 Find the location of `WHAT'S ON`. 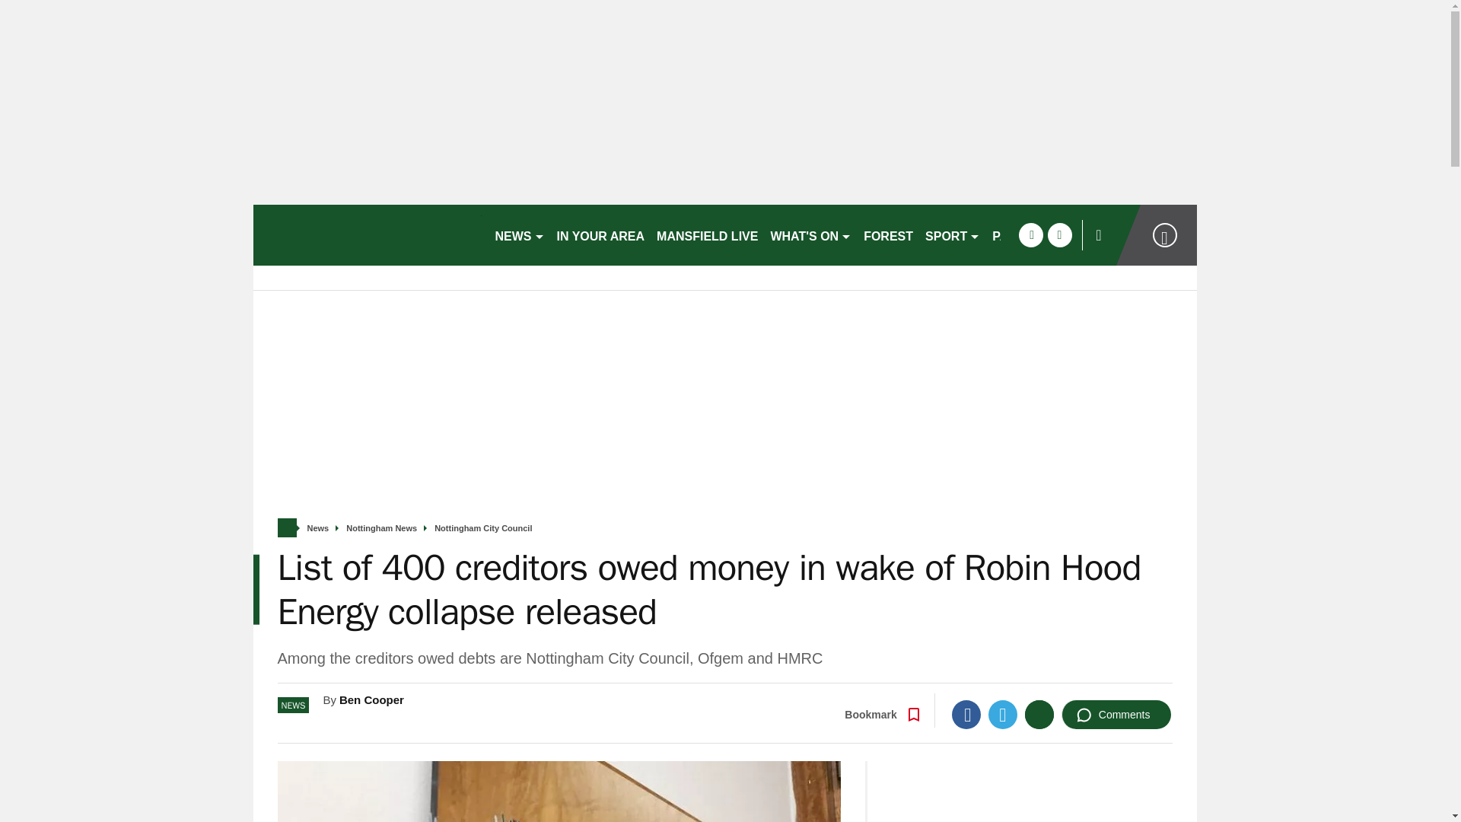

WHAT'S ON is located at coordinates (811, 234).